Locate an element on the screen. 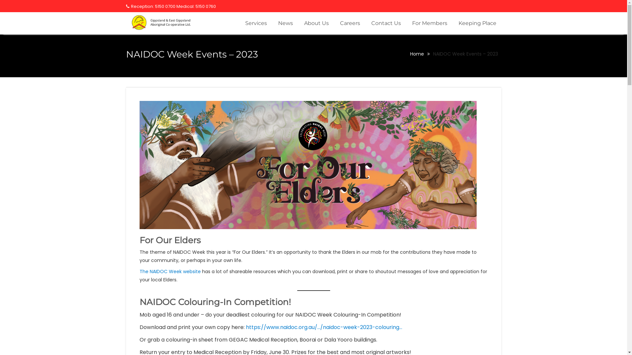  Home is located at coordinates (417, 54).